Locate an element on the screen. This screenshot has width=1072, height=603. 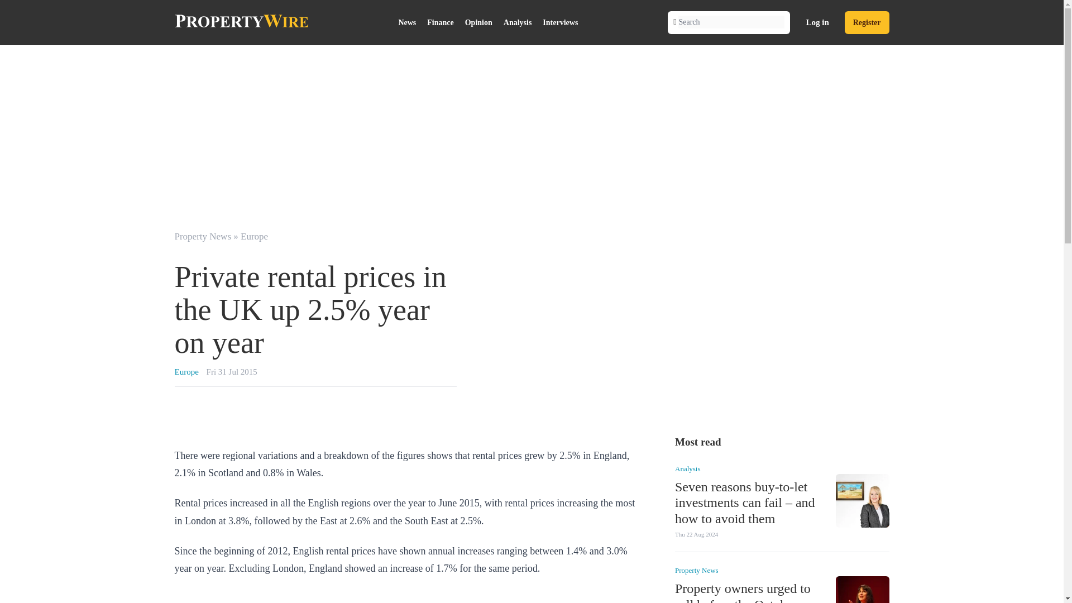
Search for: is located at coordinates (731, 22).